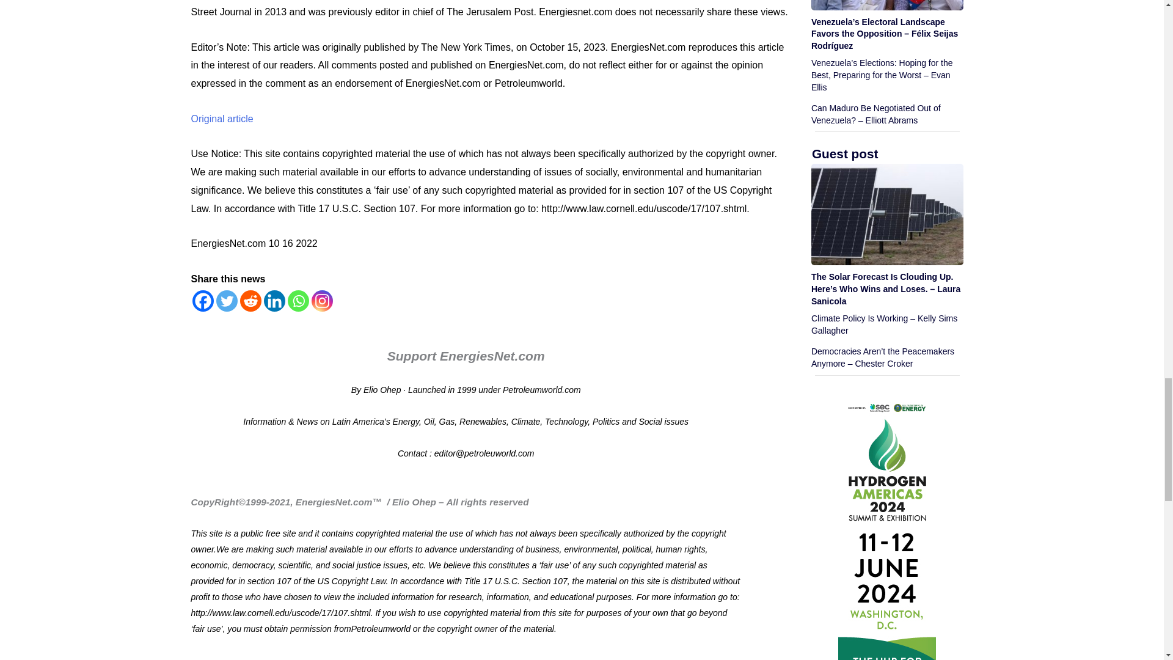 The height and width of the screenshot is (660, 1173). What do you see at coordinates (298, 301) in the screenshot?
I see `Whatsapp` at bounding box center [298, 301].